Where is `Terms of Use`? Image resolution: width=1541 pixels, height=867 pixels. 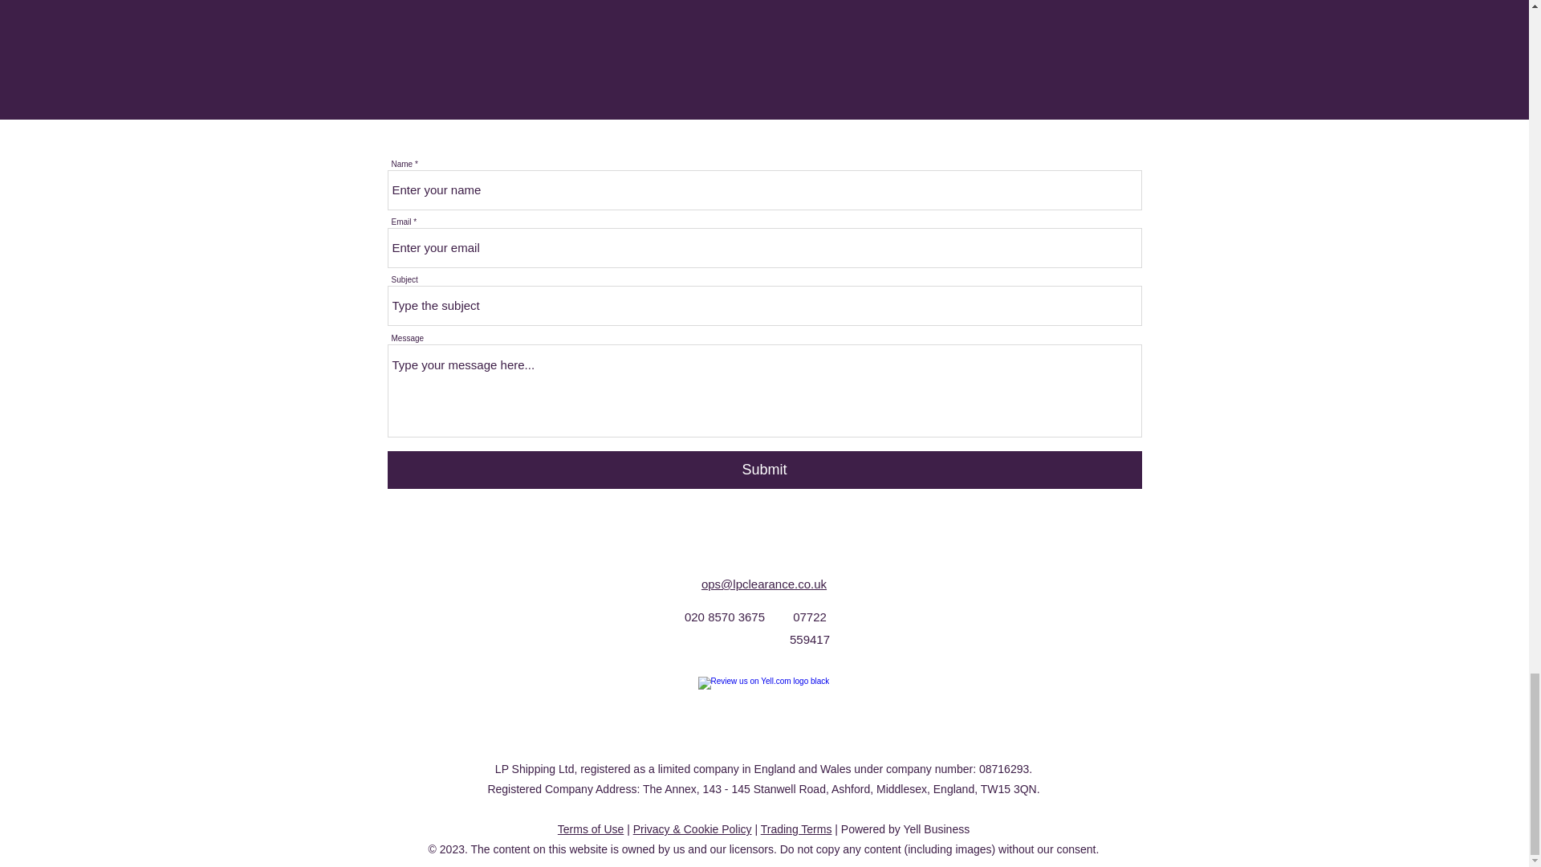
Terms of Use is located at coordinates (591, 828).